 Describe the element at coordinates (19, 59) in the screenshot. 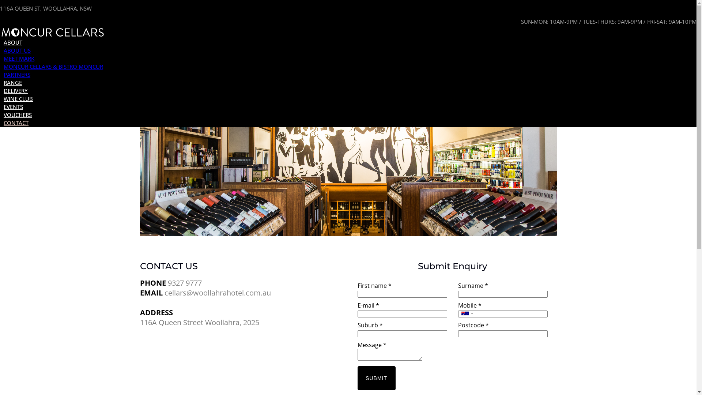

I see `MEET MARK` at that location.